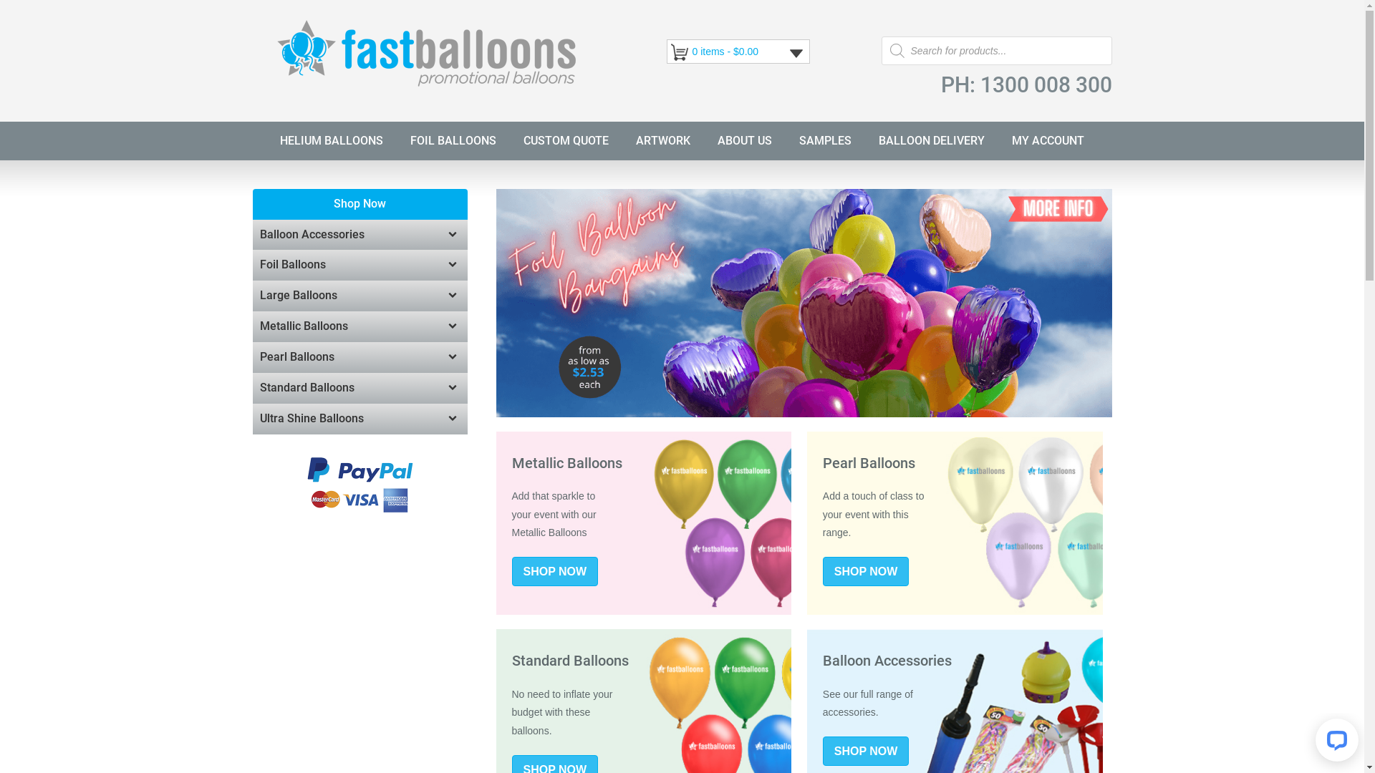  What do you see at coordinates (566, 141) in the screenshot?
I see `CUSTOM QUOTE` at bounding box center [566, 141].